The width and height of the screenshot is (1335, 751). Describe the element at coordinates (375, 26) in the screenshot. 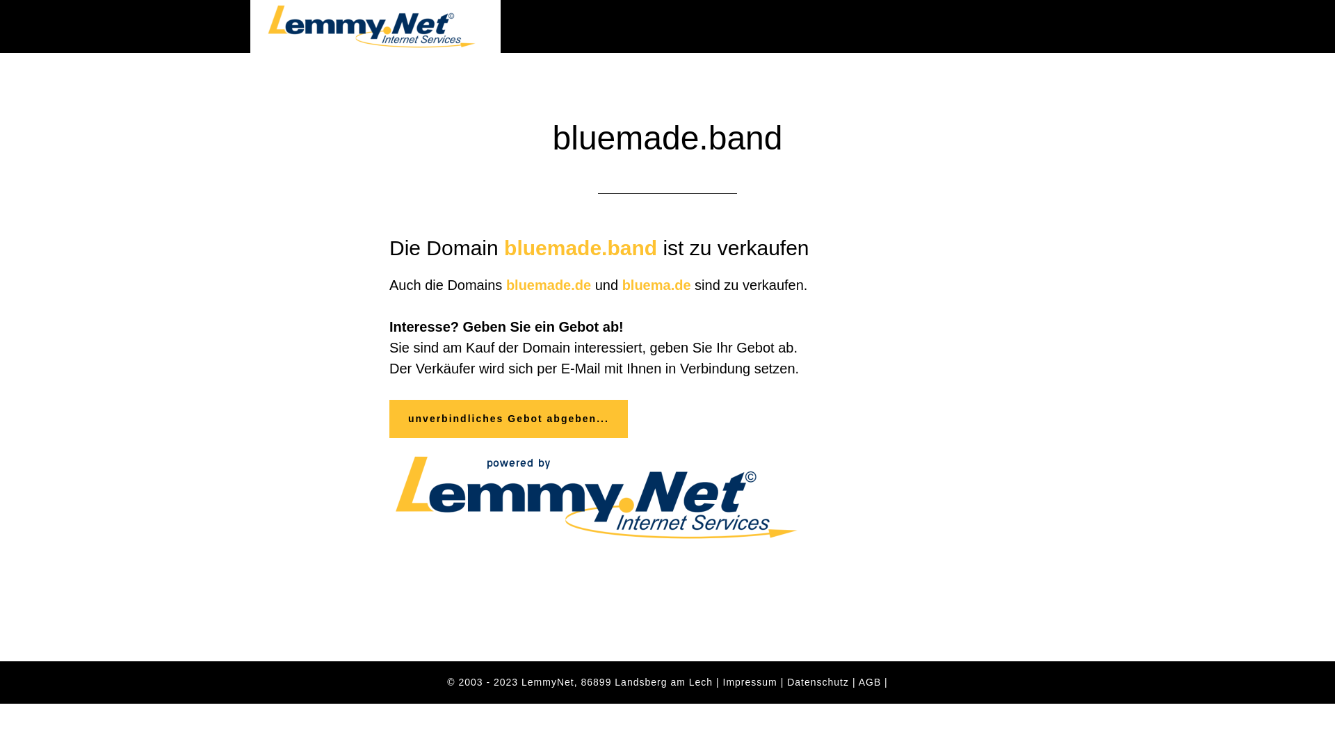

I see `LEMMYNET INTERNET SERVICES` at that location.